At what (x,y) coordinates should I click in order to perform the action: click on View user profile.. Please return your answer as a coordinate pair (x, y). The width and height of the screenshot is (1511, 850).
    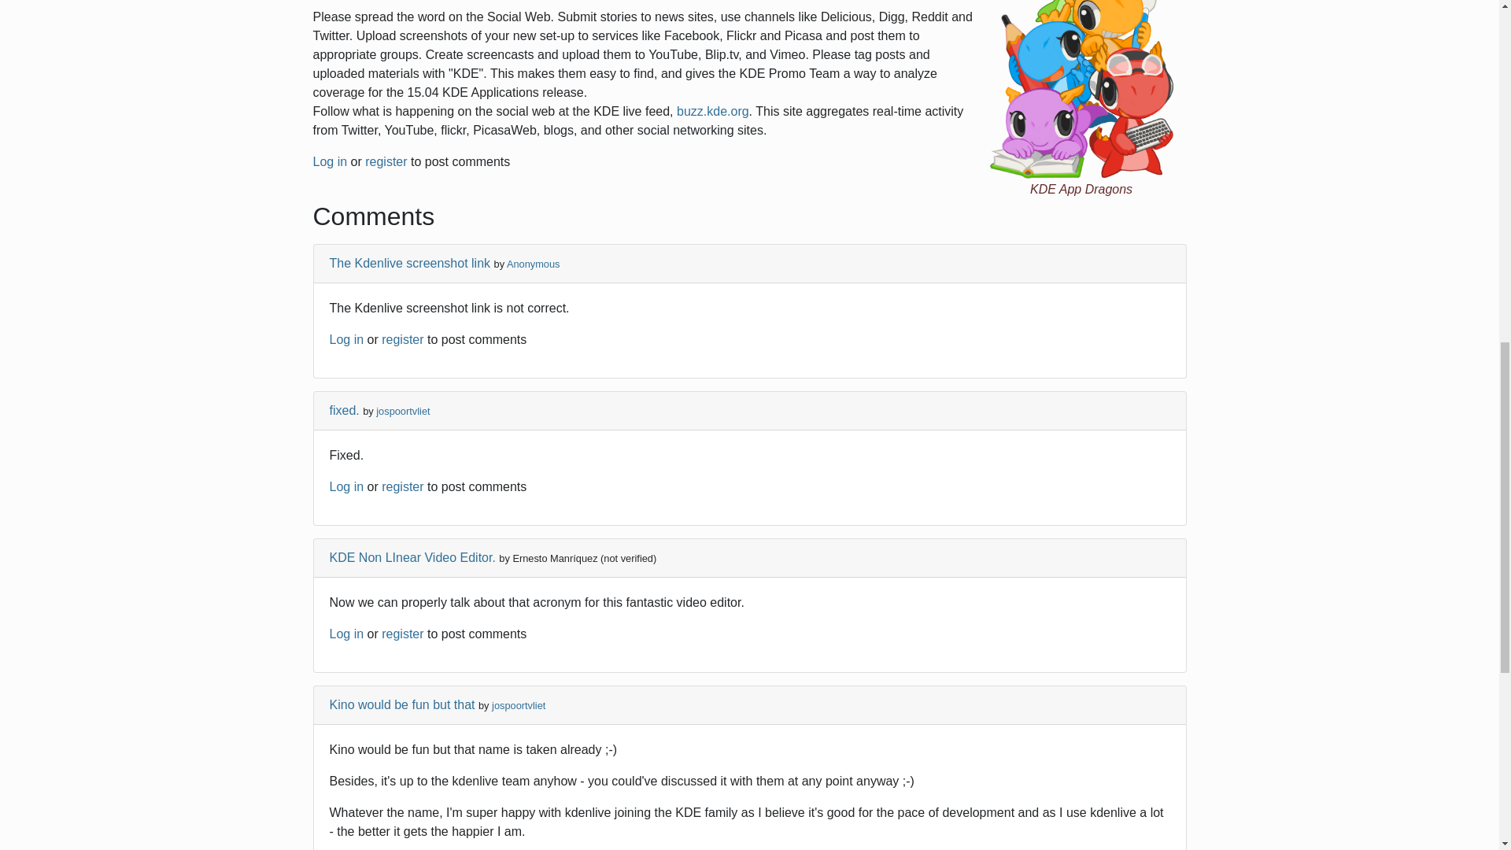
    Looking at the image, I should click on (519, 705).